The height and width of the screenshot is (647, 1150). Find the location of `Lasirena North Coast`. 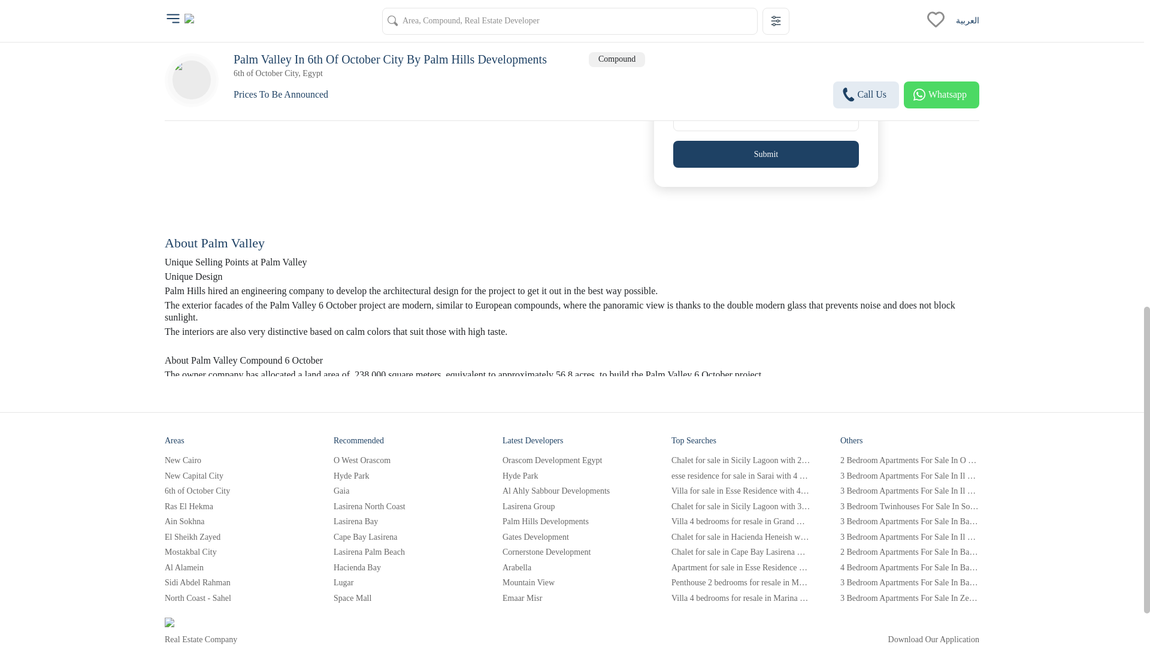

Lasirena North Coast is located at coordinates (402, 506).